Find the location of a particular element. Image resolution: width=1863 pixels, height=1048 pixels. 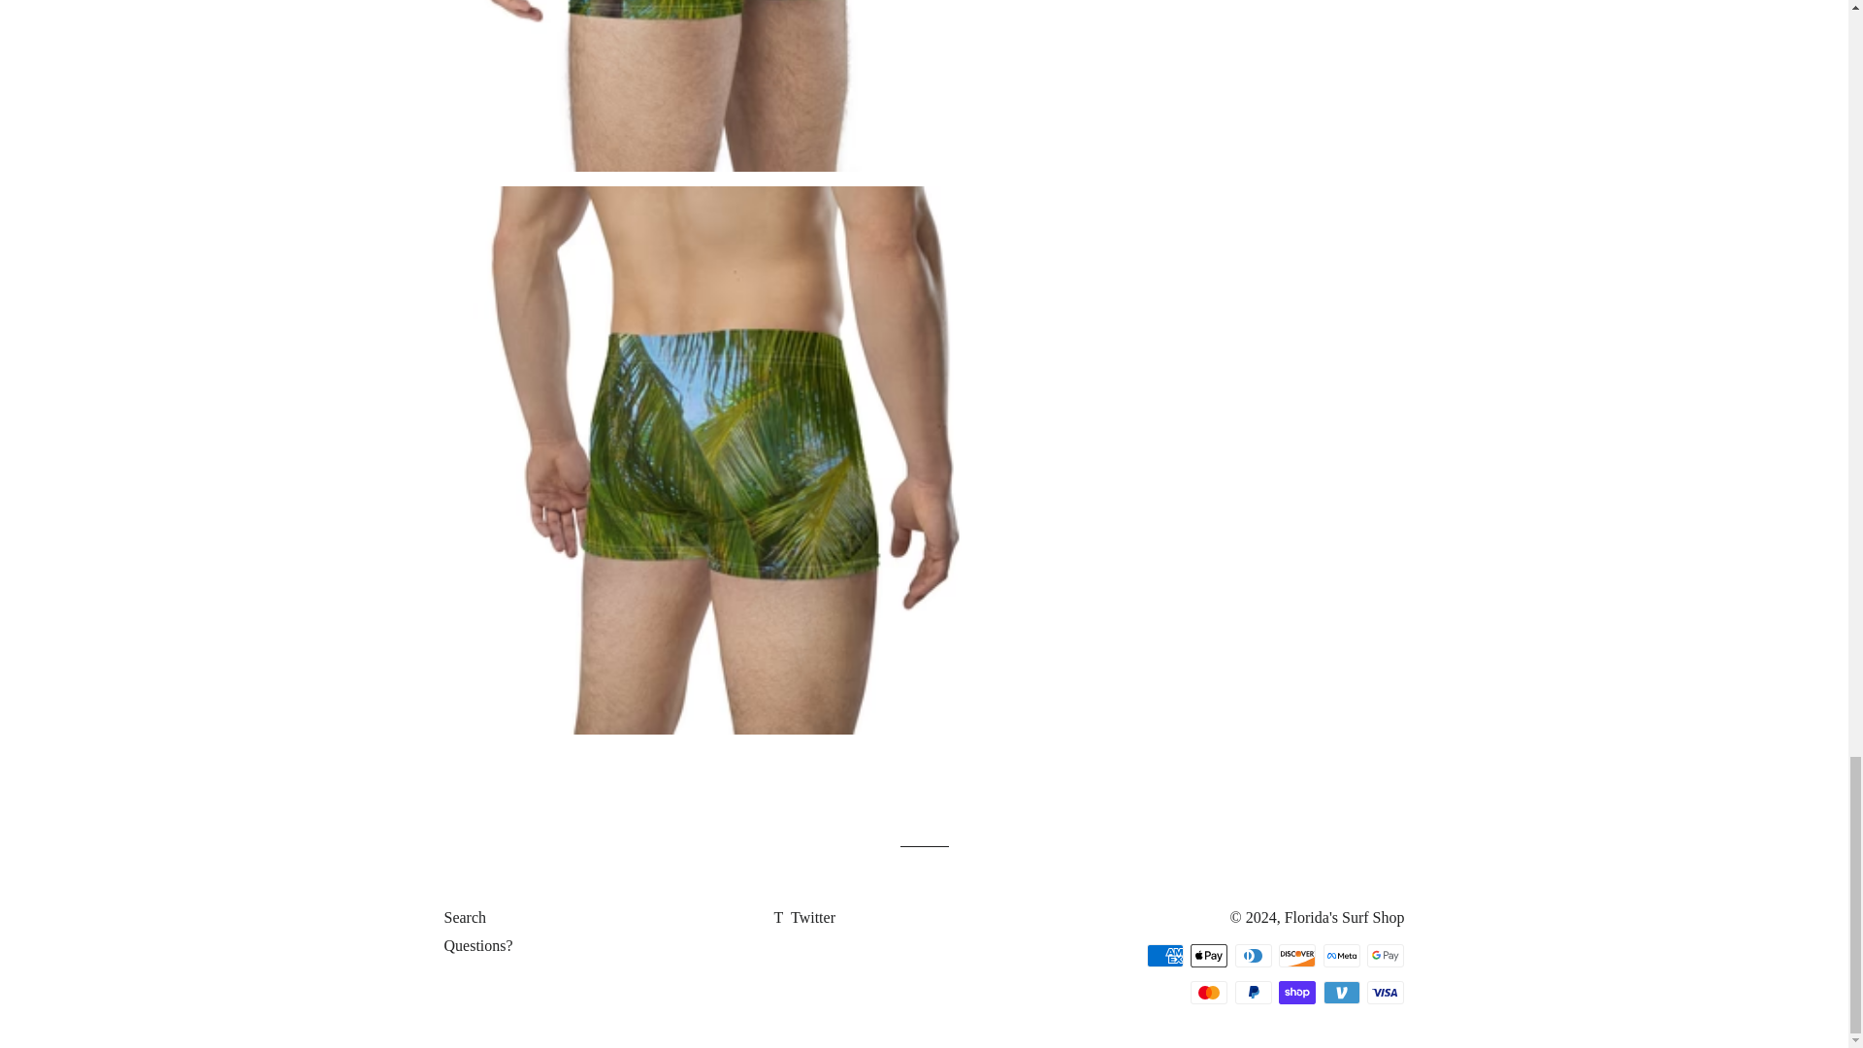

Florida's Surf Shop on Twitter is located at coordinates (803, 917).